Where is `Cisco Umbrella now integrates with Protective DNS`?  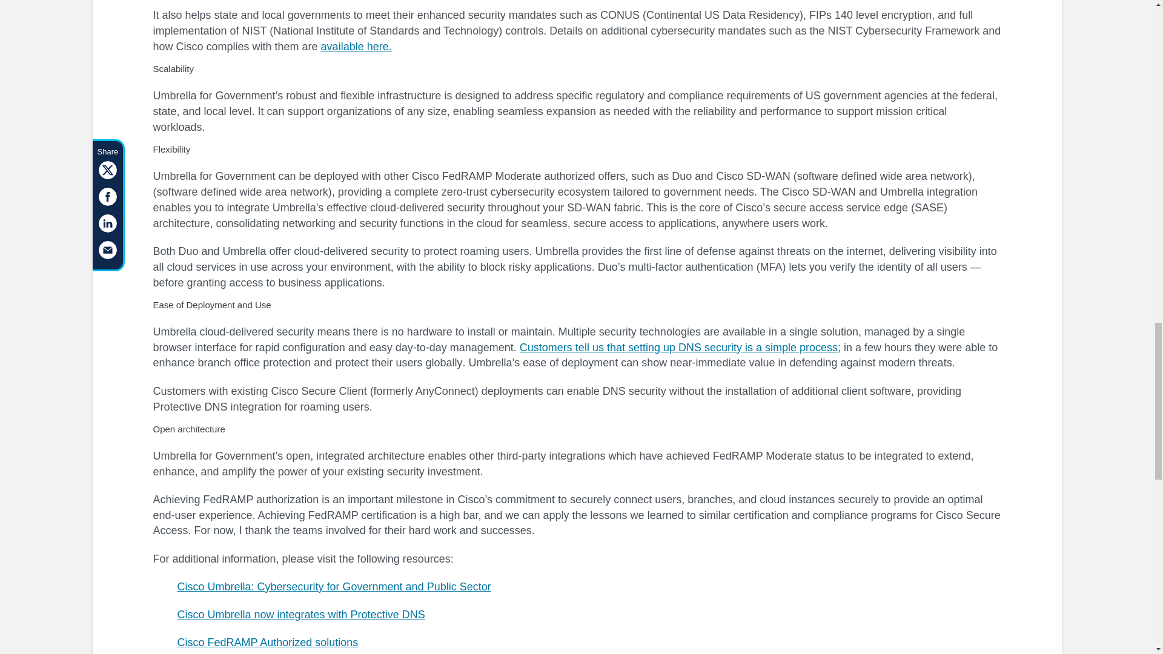 Cisco Umbrella now integrates with Protective DNS is located at coordinates (300, 614).